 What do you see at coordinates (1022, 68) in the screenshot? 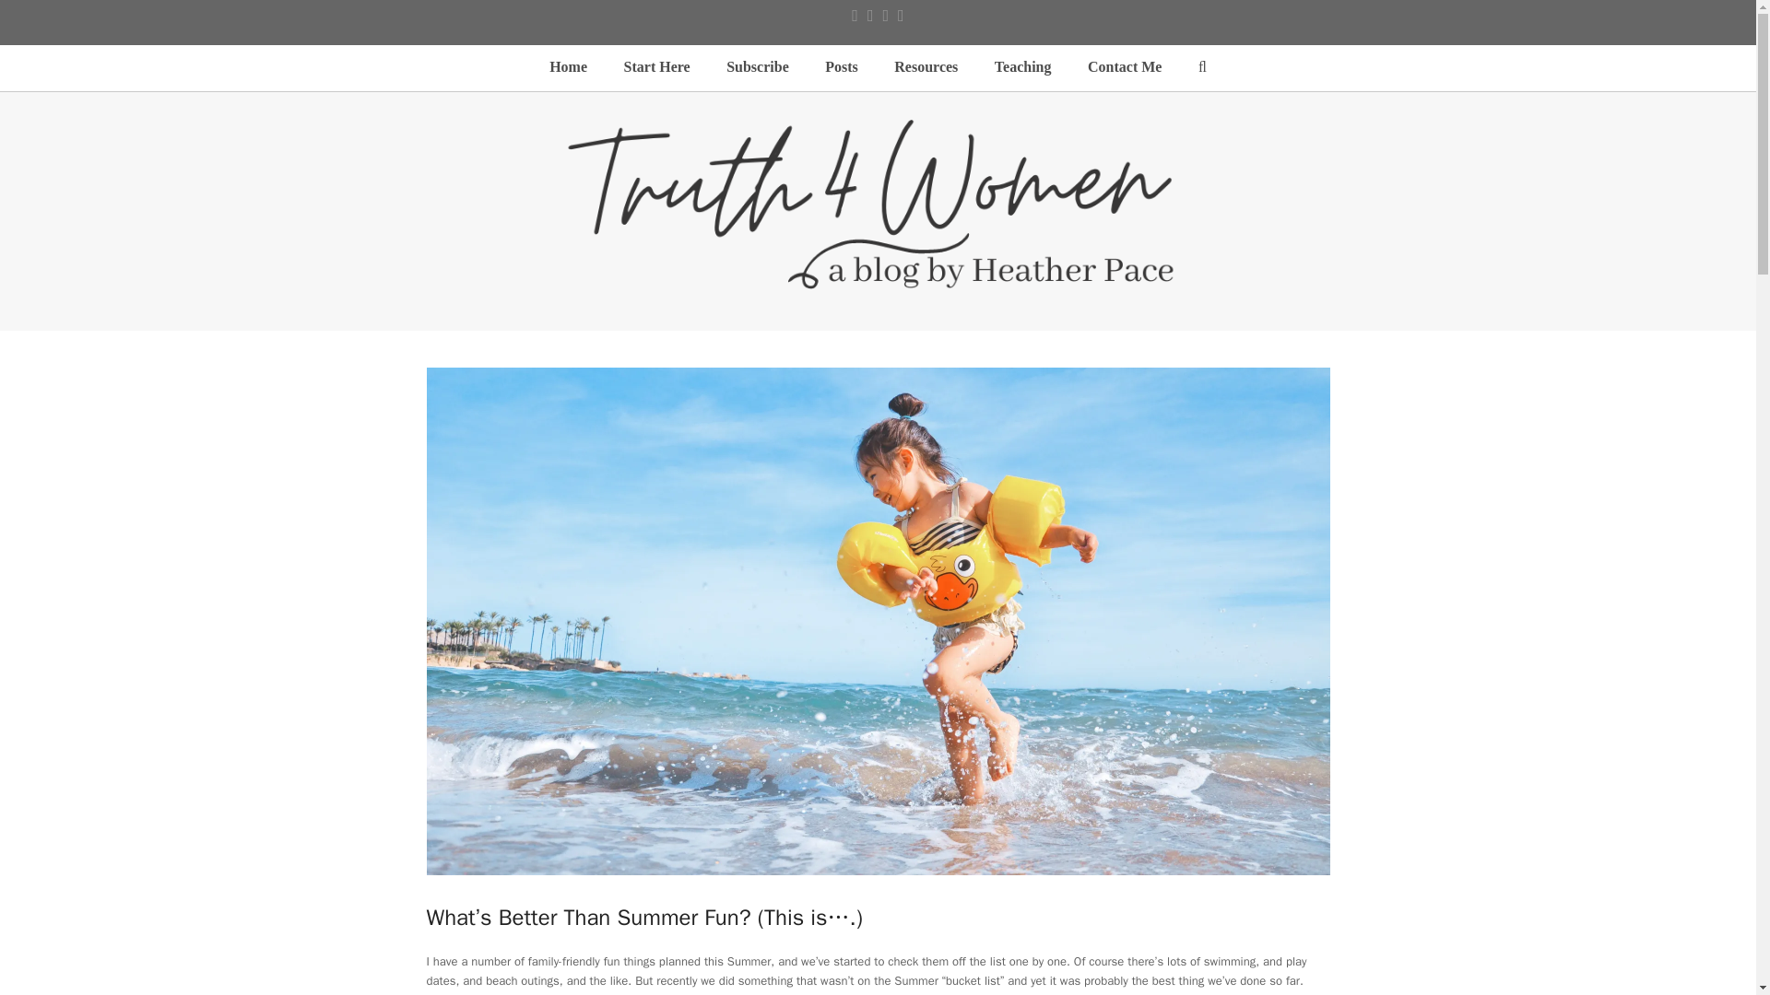
I see `Teaching` at bounding box center [1022, 68].